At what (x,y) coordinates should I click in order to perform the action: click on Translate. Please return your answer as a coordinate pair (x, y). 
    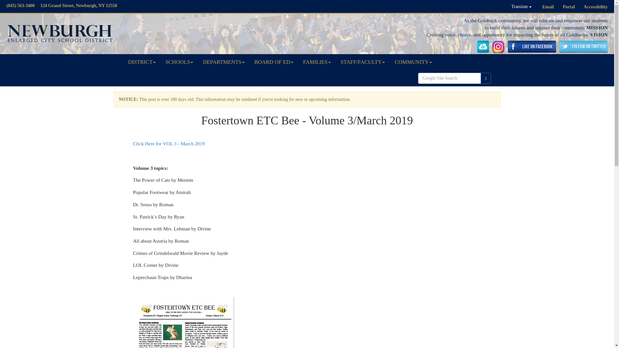
    Looking at the image, I should click on (521, 6).